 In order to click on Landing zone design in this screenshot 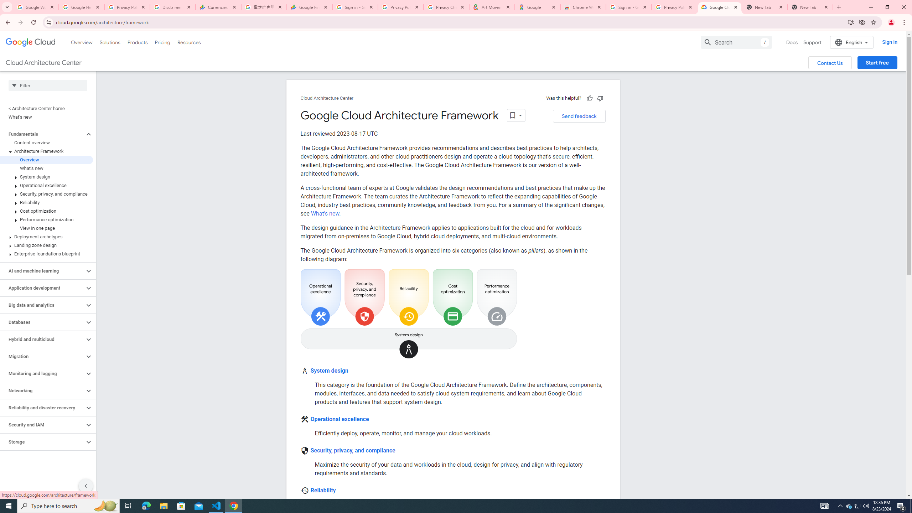, I will do `click(46, 245)`.